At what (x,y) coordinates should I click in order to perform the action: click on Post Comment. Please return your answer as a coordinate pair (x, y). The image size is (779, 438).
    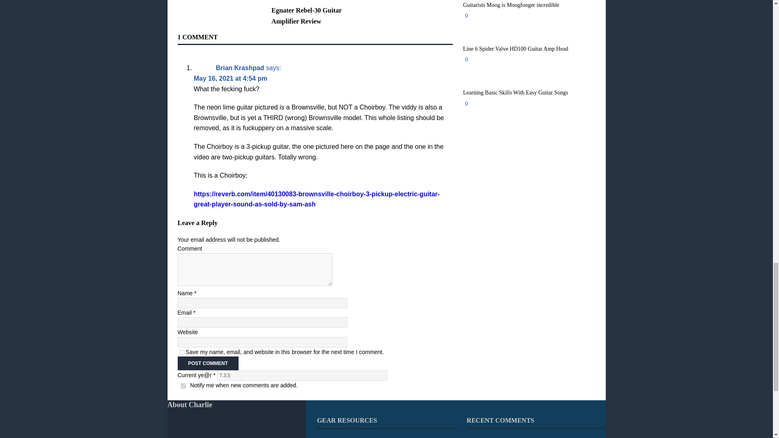
    Looking at the image, I should click on (208, 363).